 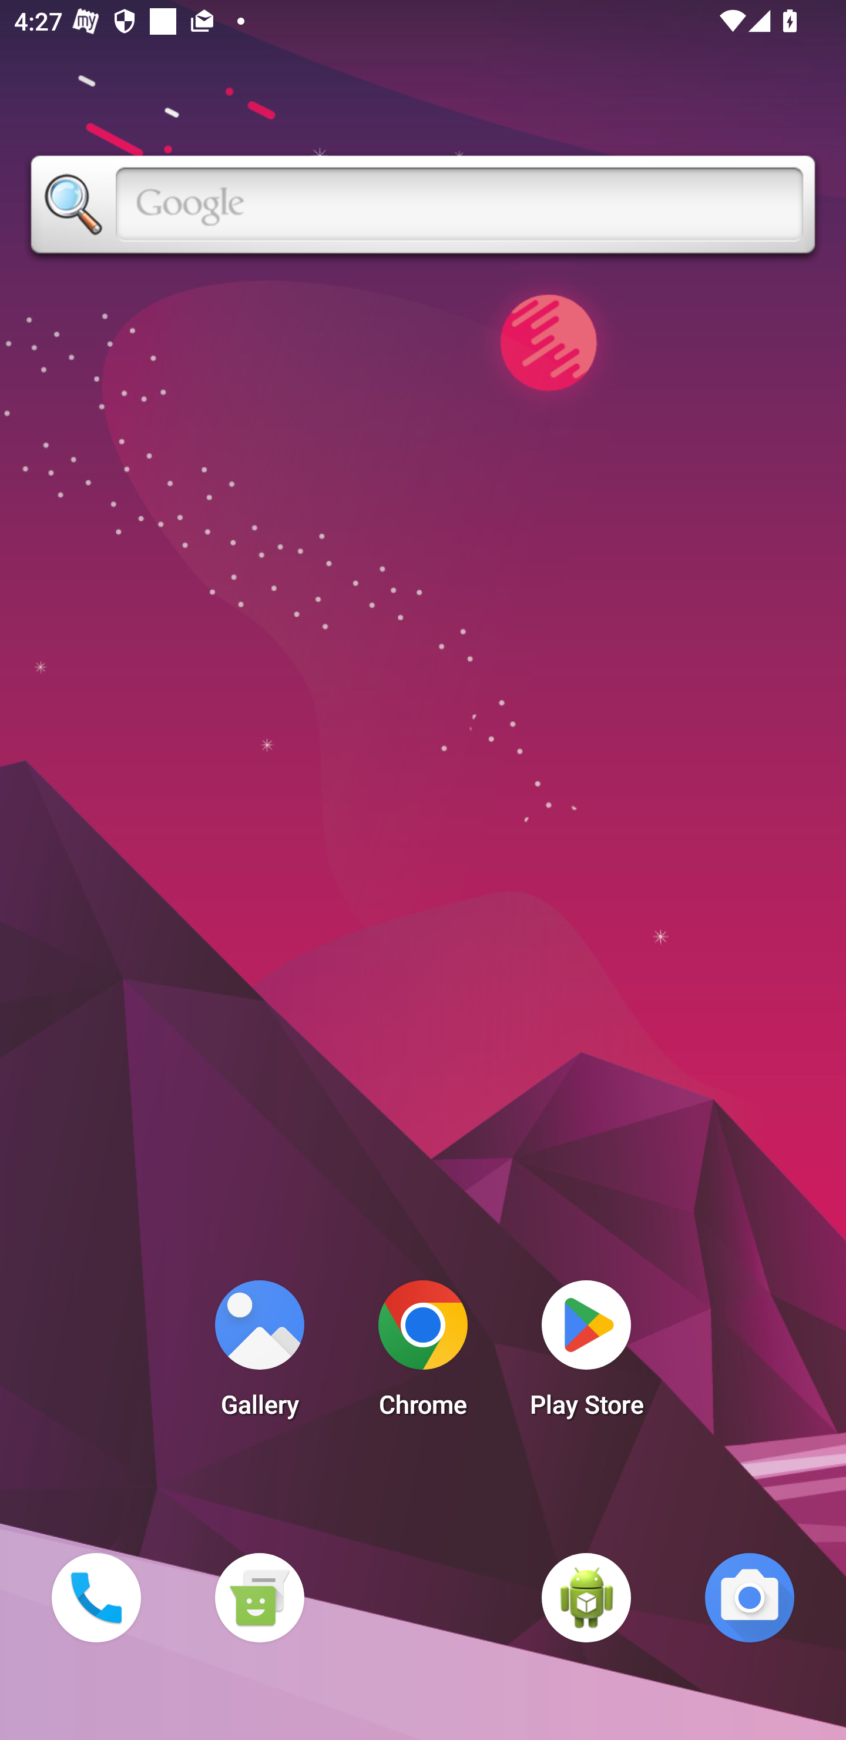 I want to click on Phone, so click(x=96, y=1597).